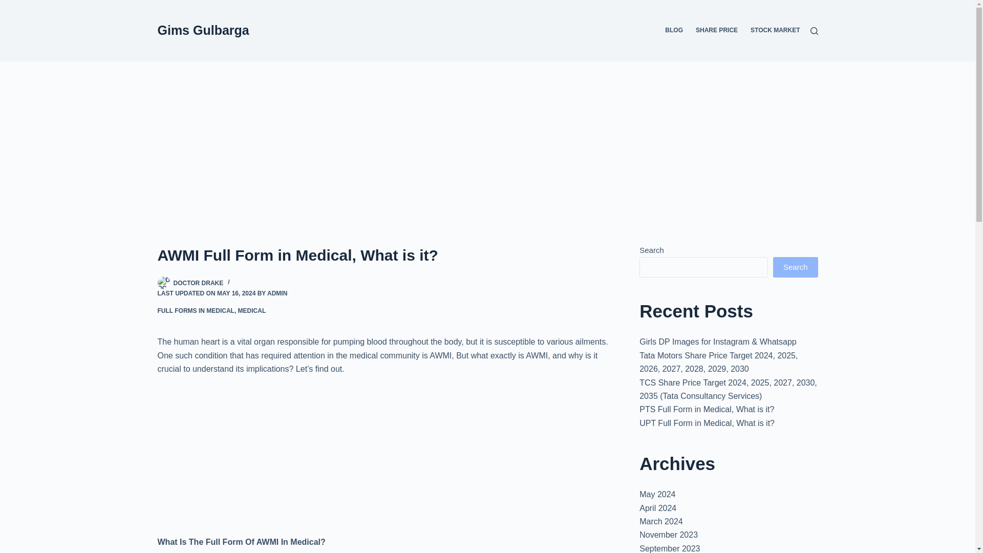  Describe the element at coordinates (252, 311) in the screenshot. I see `MEDICAL` at that location.